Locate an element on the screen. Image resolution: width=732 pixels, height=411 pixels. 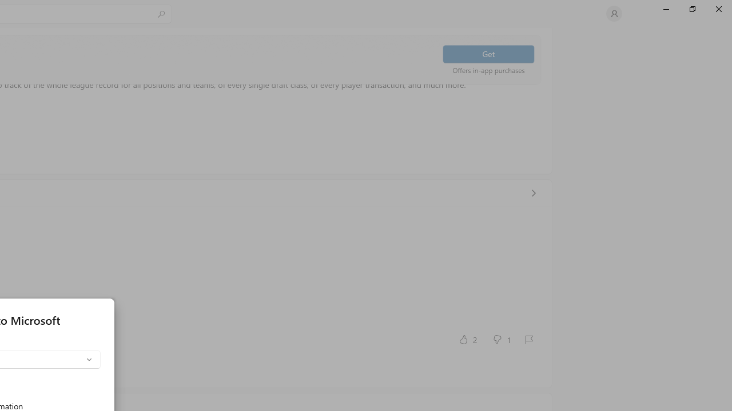
Restore Microsoft Store is located at coordinates (692, 9).